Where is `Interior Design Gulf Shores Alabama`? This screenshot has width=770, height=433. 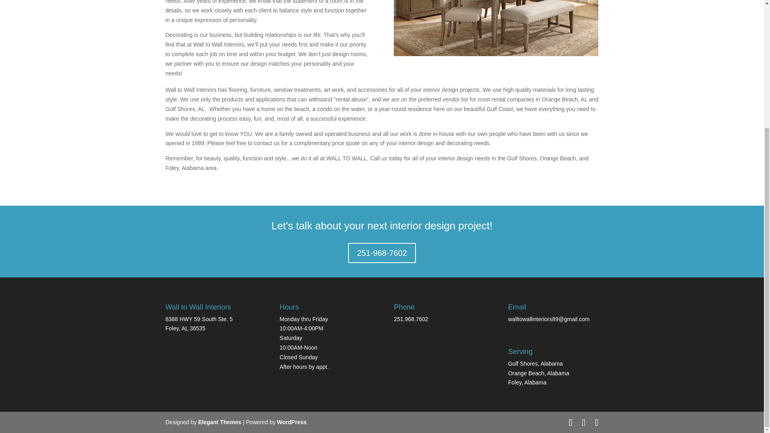 Interior Design Gulf Shores Alabama is located at coordinates (496, 28).